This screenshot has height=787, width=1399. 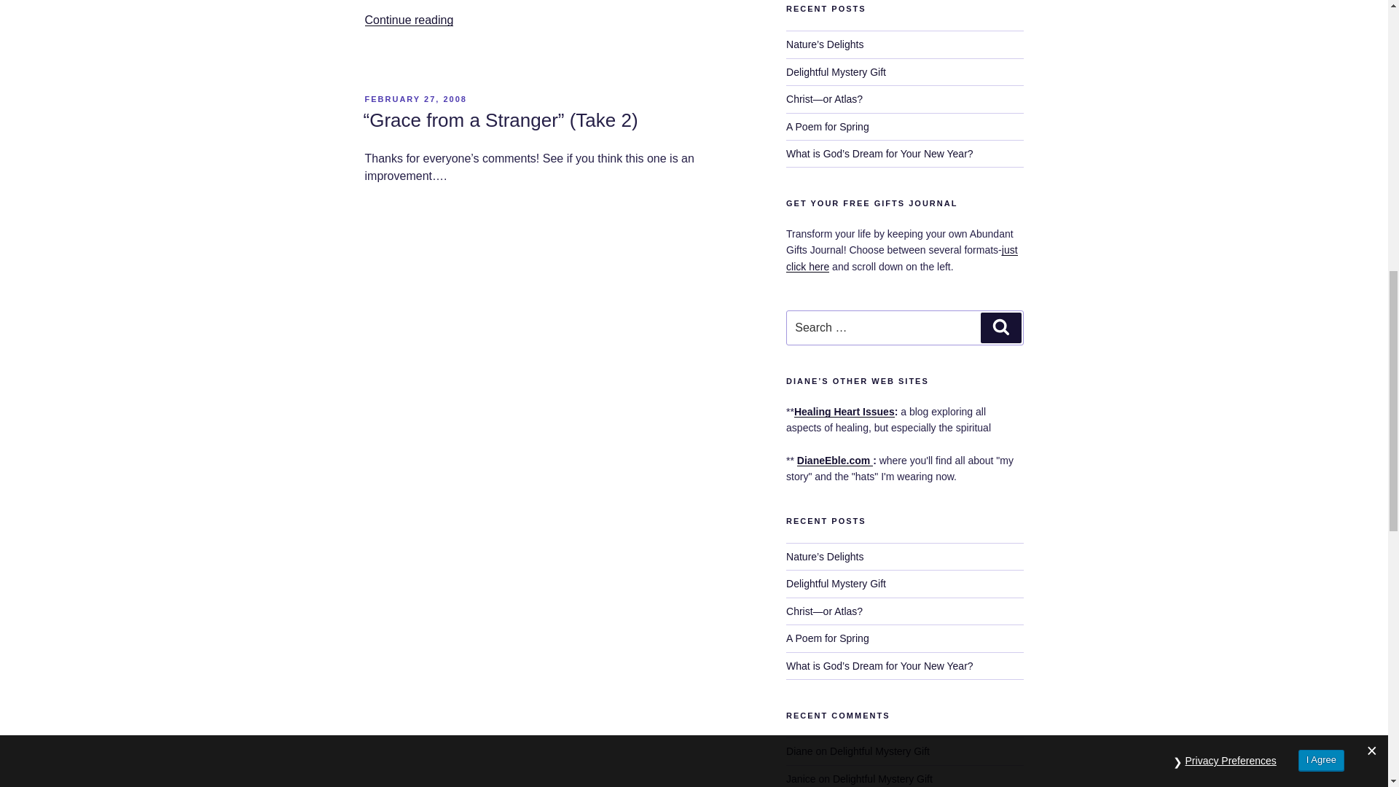 What do you see at coordinates (799, 751) in the screenshot?
I see `Diane` at bounding box center [799, 751].